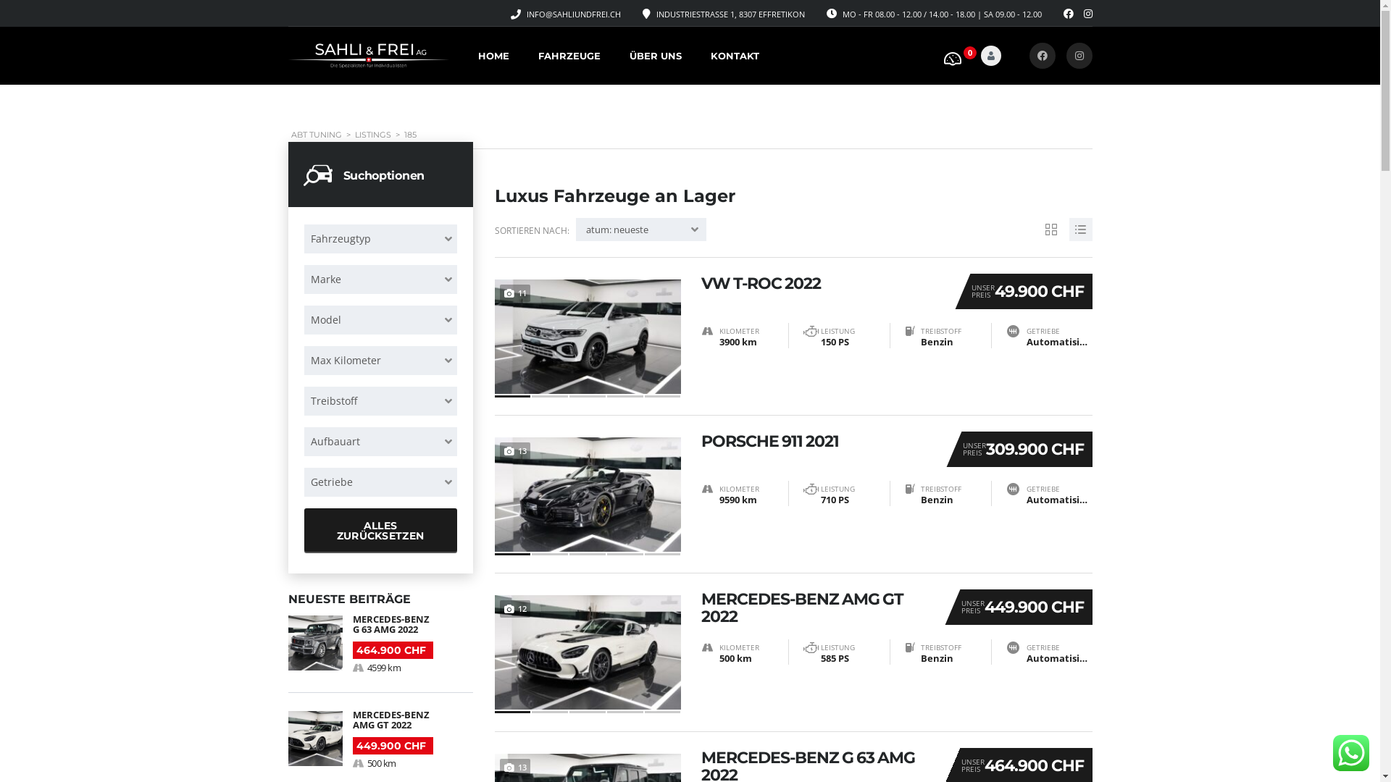 This screenshot has width=1391, height=782. I want to click on KONTAKT, so click(735, 56).